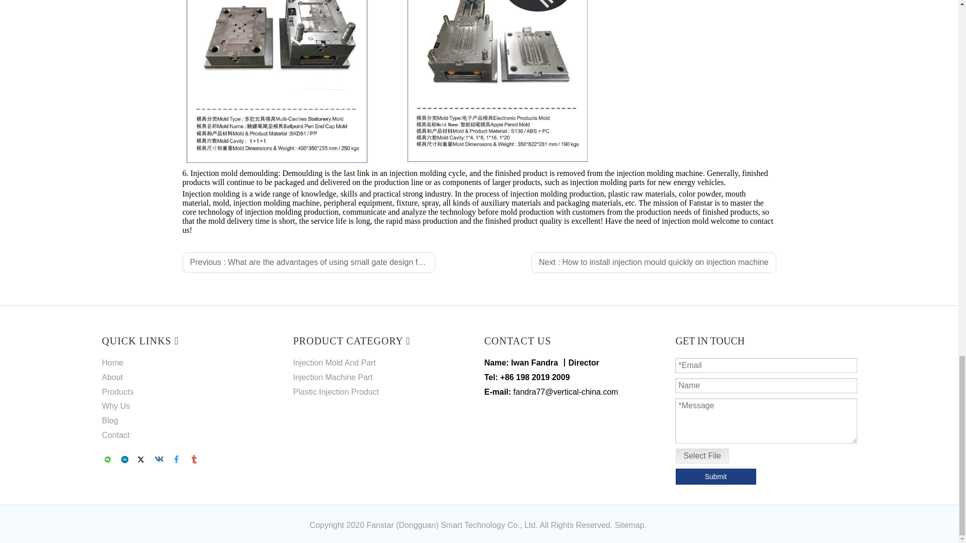  What do you see at coordinates (178, 460) in the screenshot?
I see `Facebook` at bounding box center [178, 460].